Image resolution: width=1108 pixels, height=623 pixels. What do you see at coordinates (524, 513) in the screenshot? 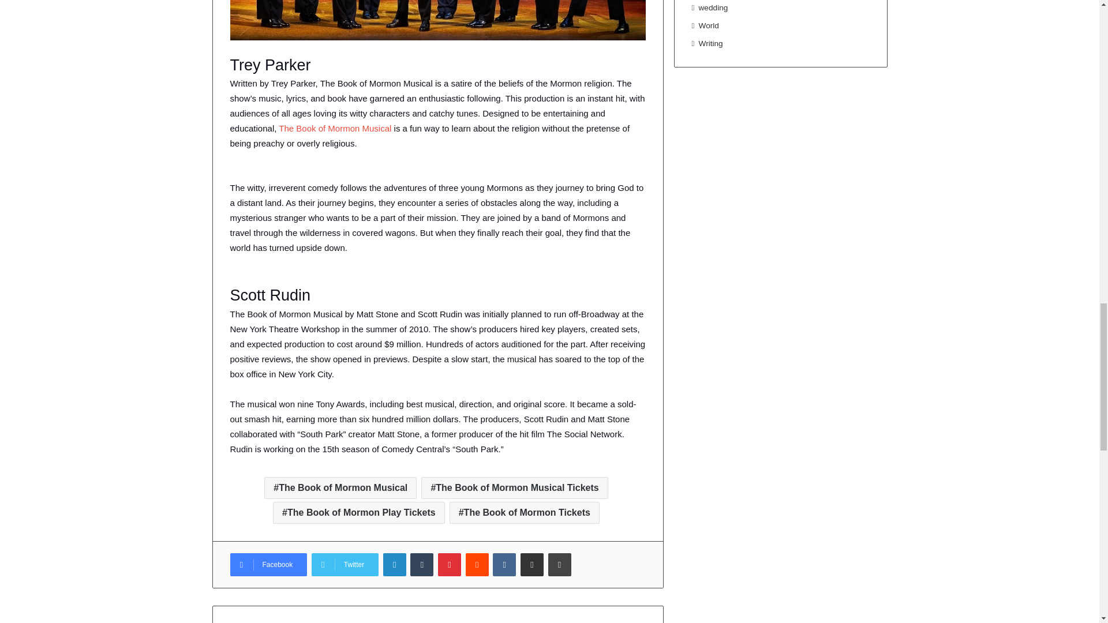
I see `The Book of Mormon Tickets` at bounding box center [524, 513].